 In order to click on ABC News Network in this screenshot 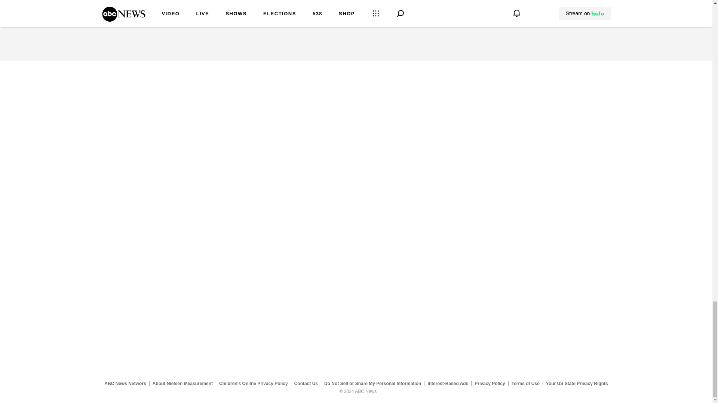, I will do `click(125, 383)`.